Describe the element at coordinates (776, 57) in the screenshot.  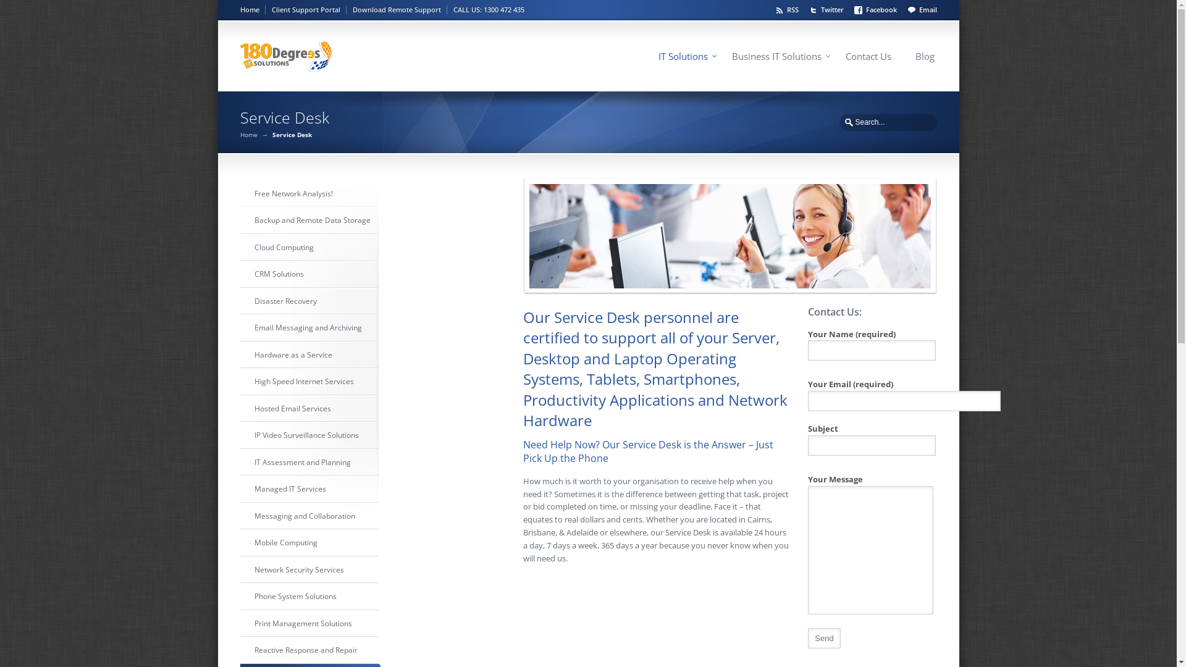
I see `Business IT Solutions` at that location.